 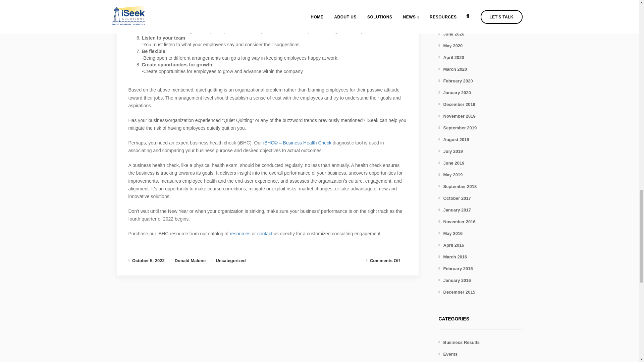 I want to click on Quietly Quitting, so click(x=148, y=261).